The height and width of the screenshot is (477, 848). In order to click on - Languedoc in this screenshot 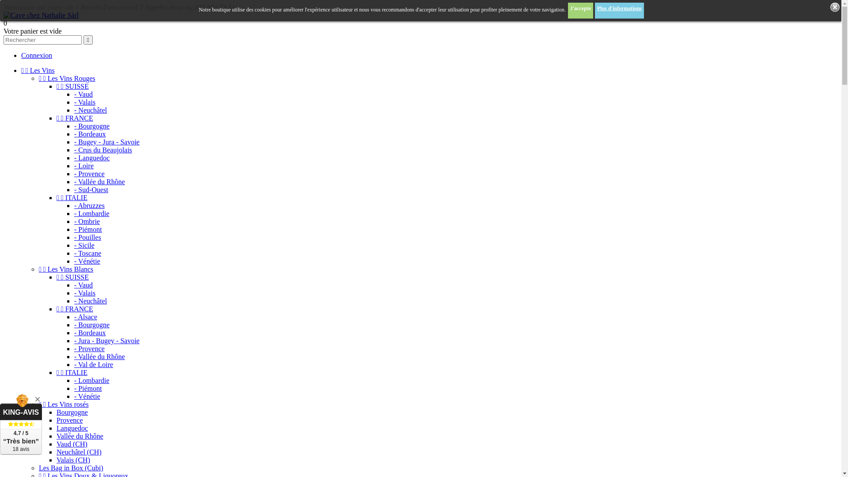, I will do `click(92, 158)`.